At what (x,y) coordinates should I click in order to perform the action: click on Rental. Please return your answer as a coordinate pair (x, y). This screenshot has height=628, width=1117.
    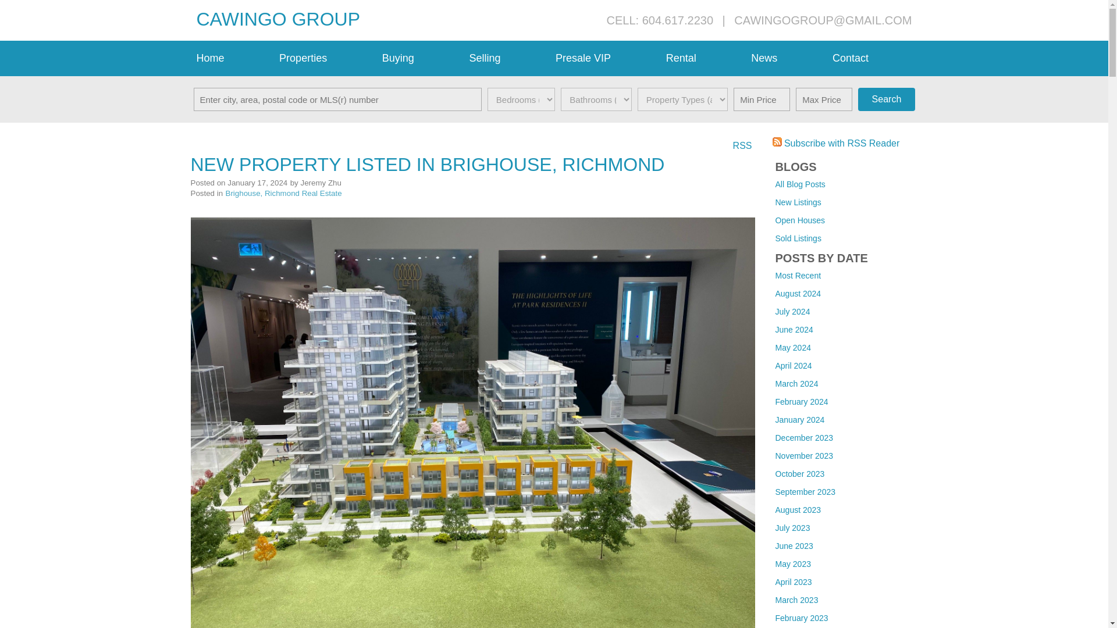
    Looking at the image, I should click on (703, 58).